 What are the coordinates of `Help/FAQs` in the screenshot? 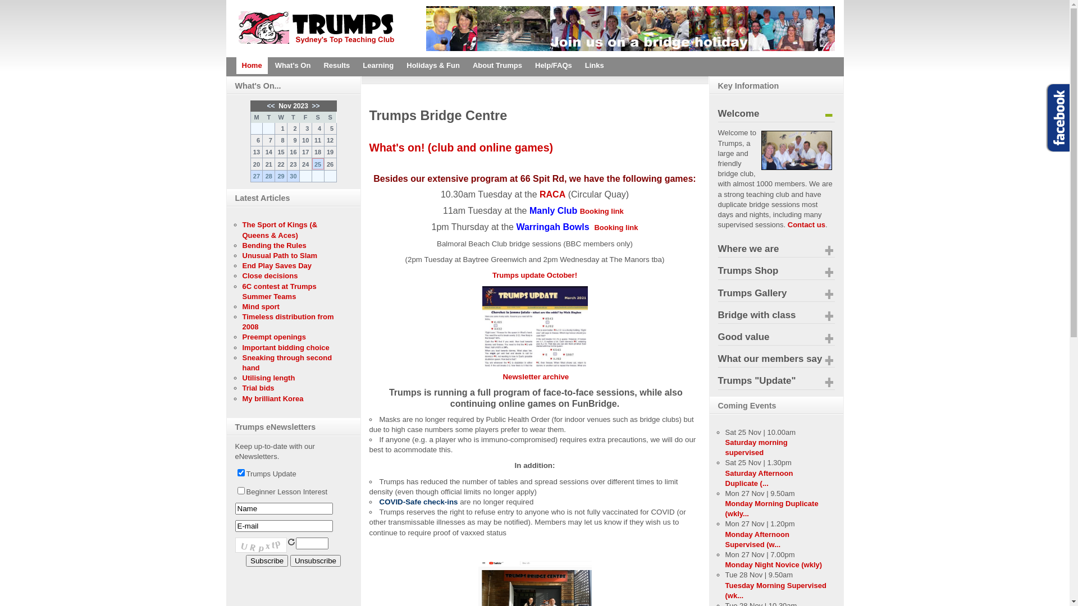 It's located at (554, 66).